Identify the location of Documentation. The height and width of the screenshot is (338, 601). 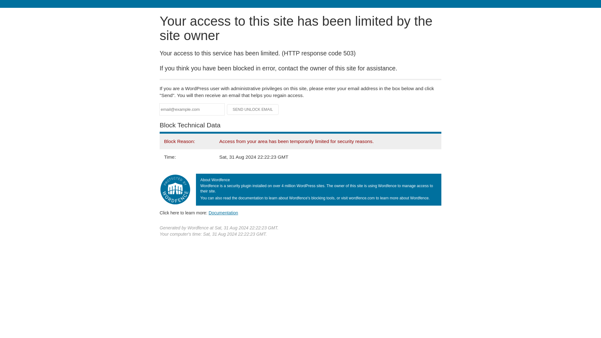
(223, 213).